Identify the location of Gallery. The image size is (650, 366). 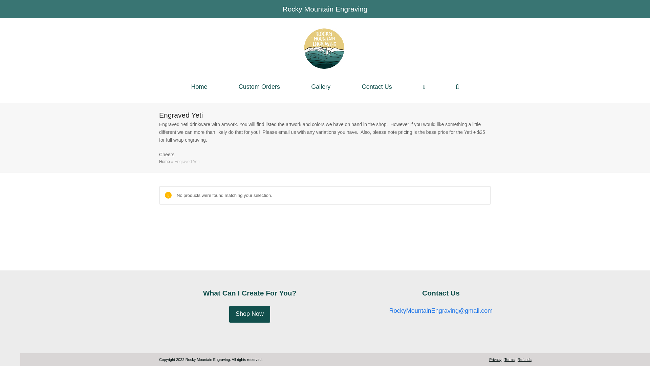
(321, 87).